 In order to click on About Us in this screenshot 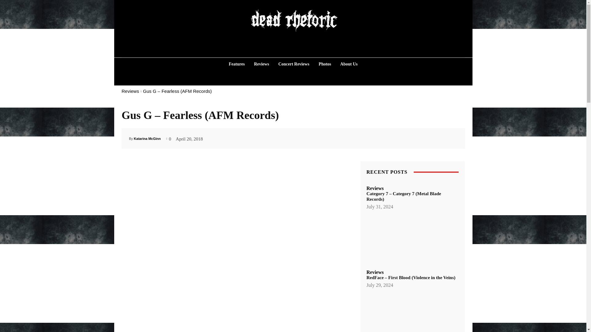, I will do `click(348, 64)`.